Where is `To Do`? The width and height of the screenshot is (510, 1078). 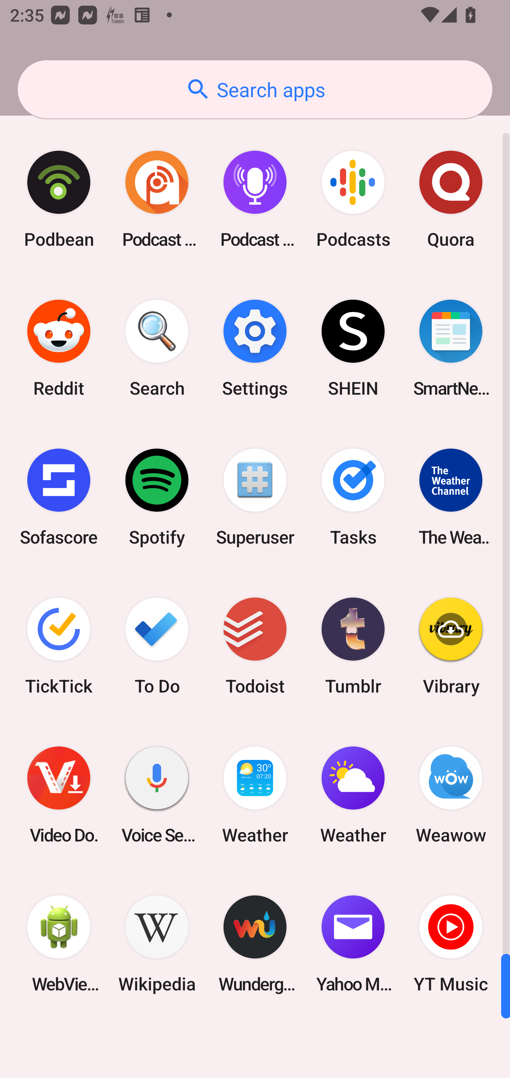 To Do is located at coordinates (157, 645).